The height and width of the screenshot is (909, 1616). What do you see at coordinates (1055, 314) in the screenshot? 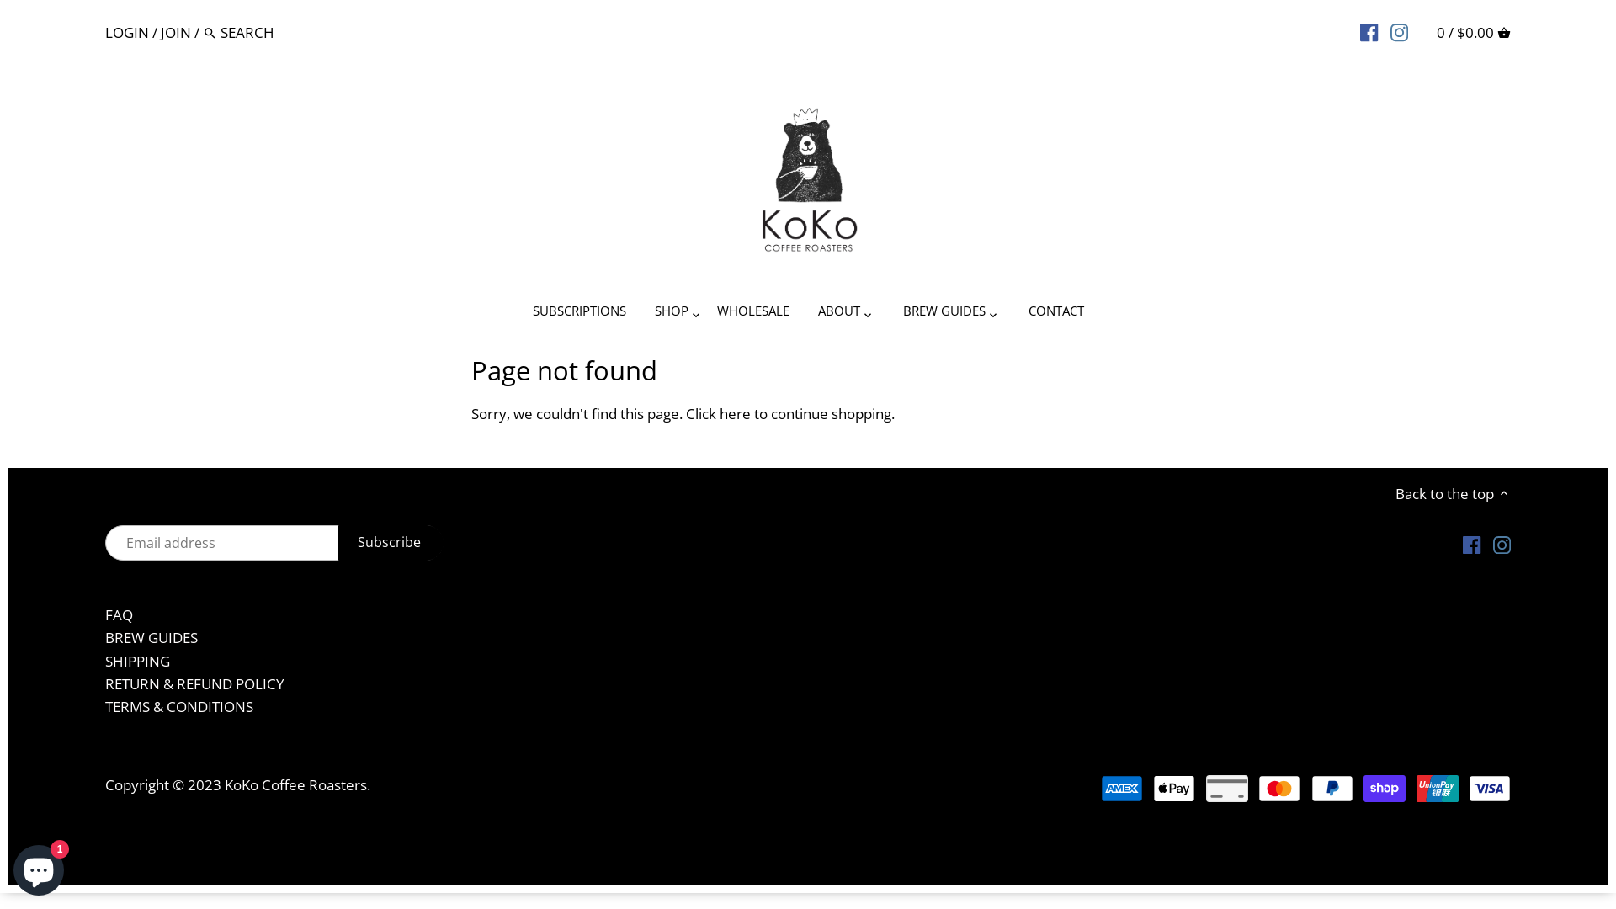
I see `CONTACT` at bounding box center [1055, 314].